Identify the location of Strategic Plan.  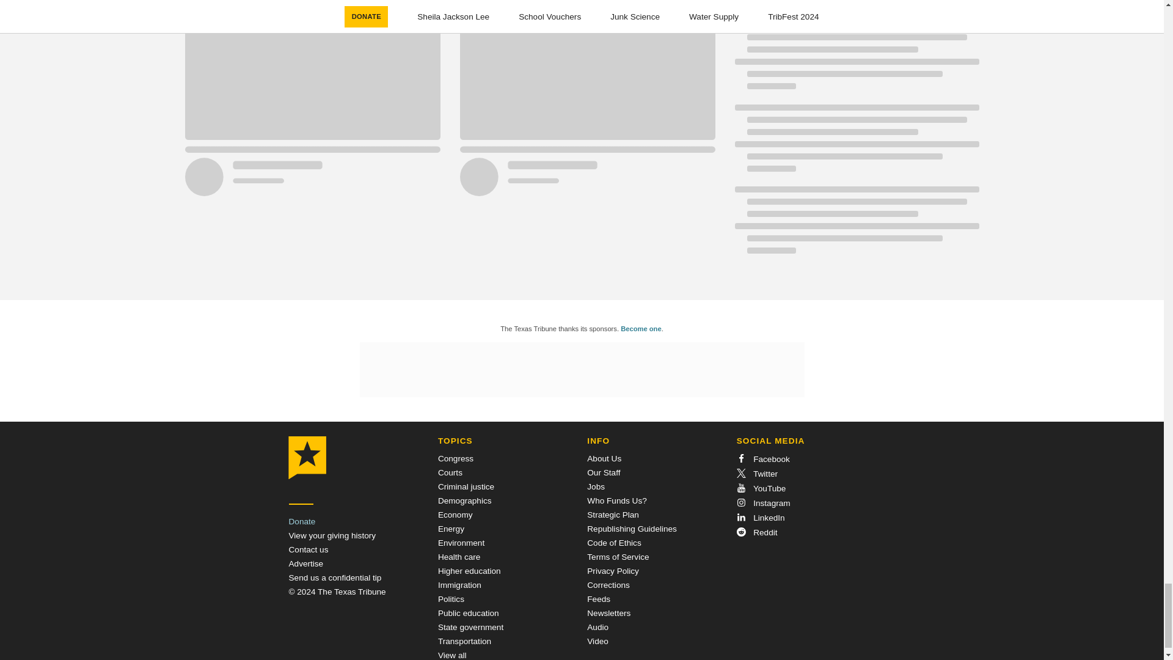
(613, 515).